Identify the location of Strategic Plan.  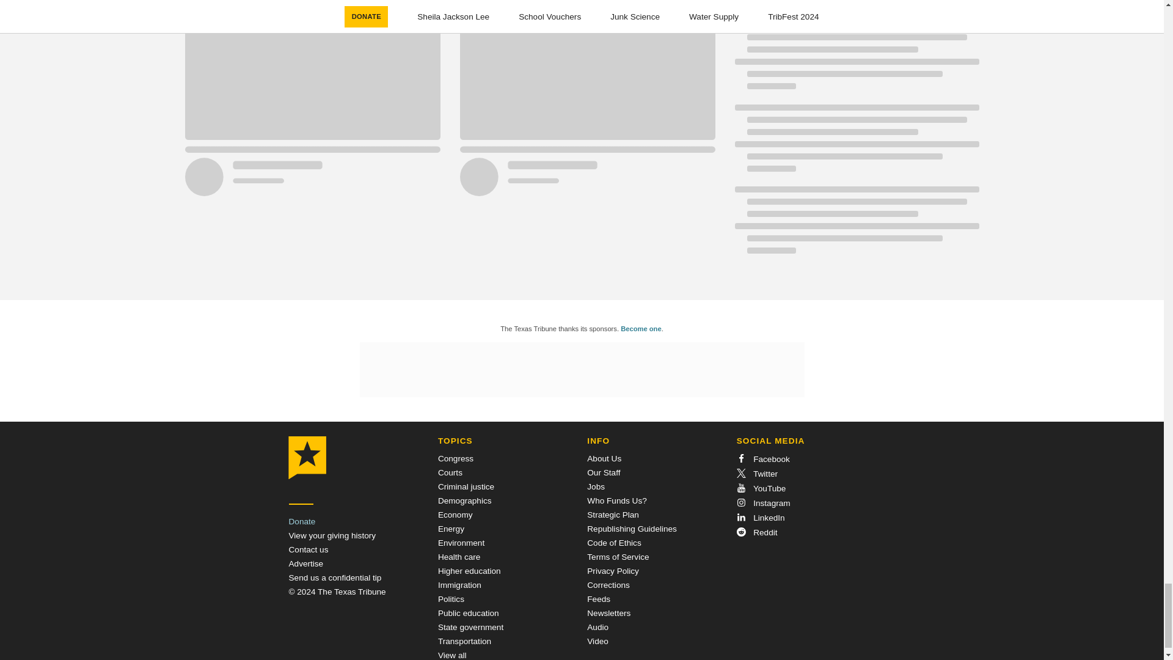
(613, 515).